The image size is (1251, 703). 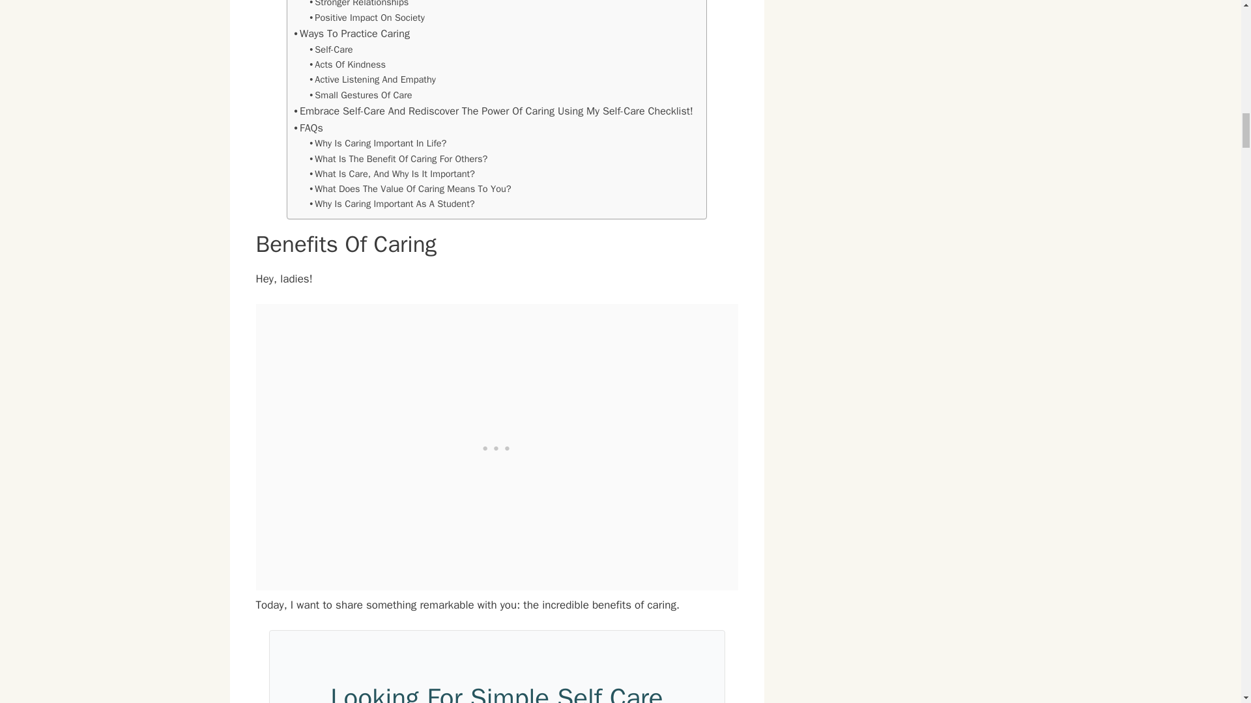 I want to click on Ways To Practice Caring, so click(x=352, y=33).